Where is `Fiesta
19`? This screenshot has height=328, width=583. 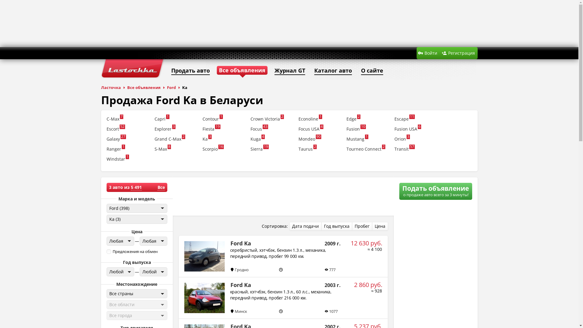
Fiesta
19 is located at coordinates (223, 131).